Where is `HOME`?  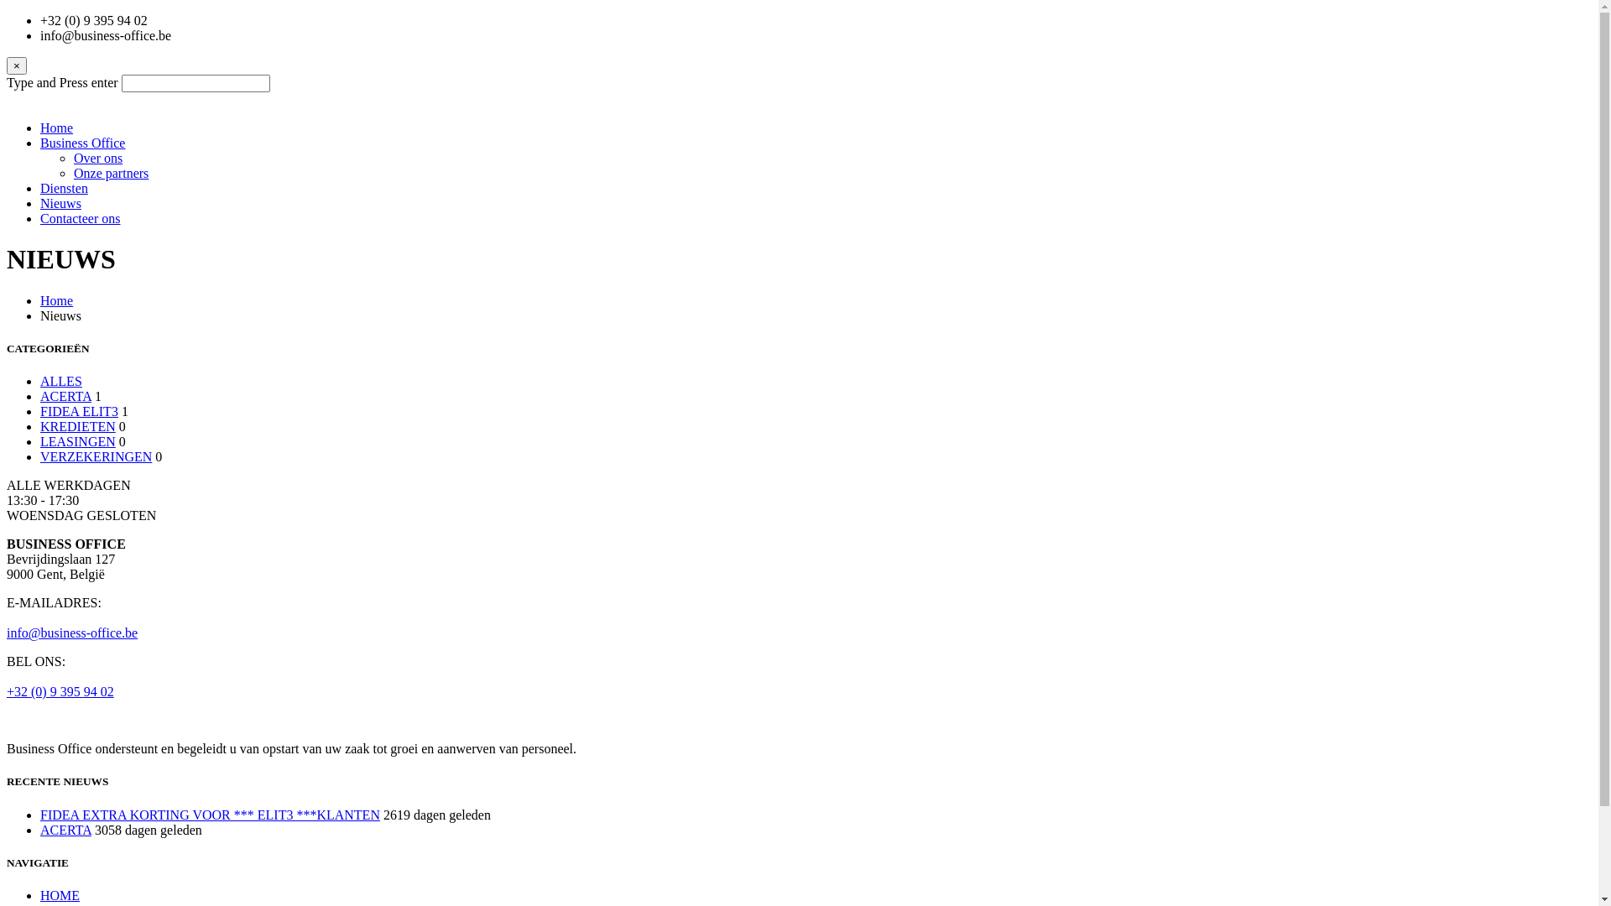 HOME is located at coordinates (60, 896).